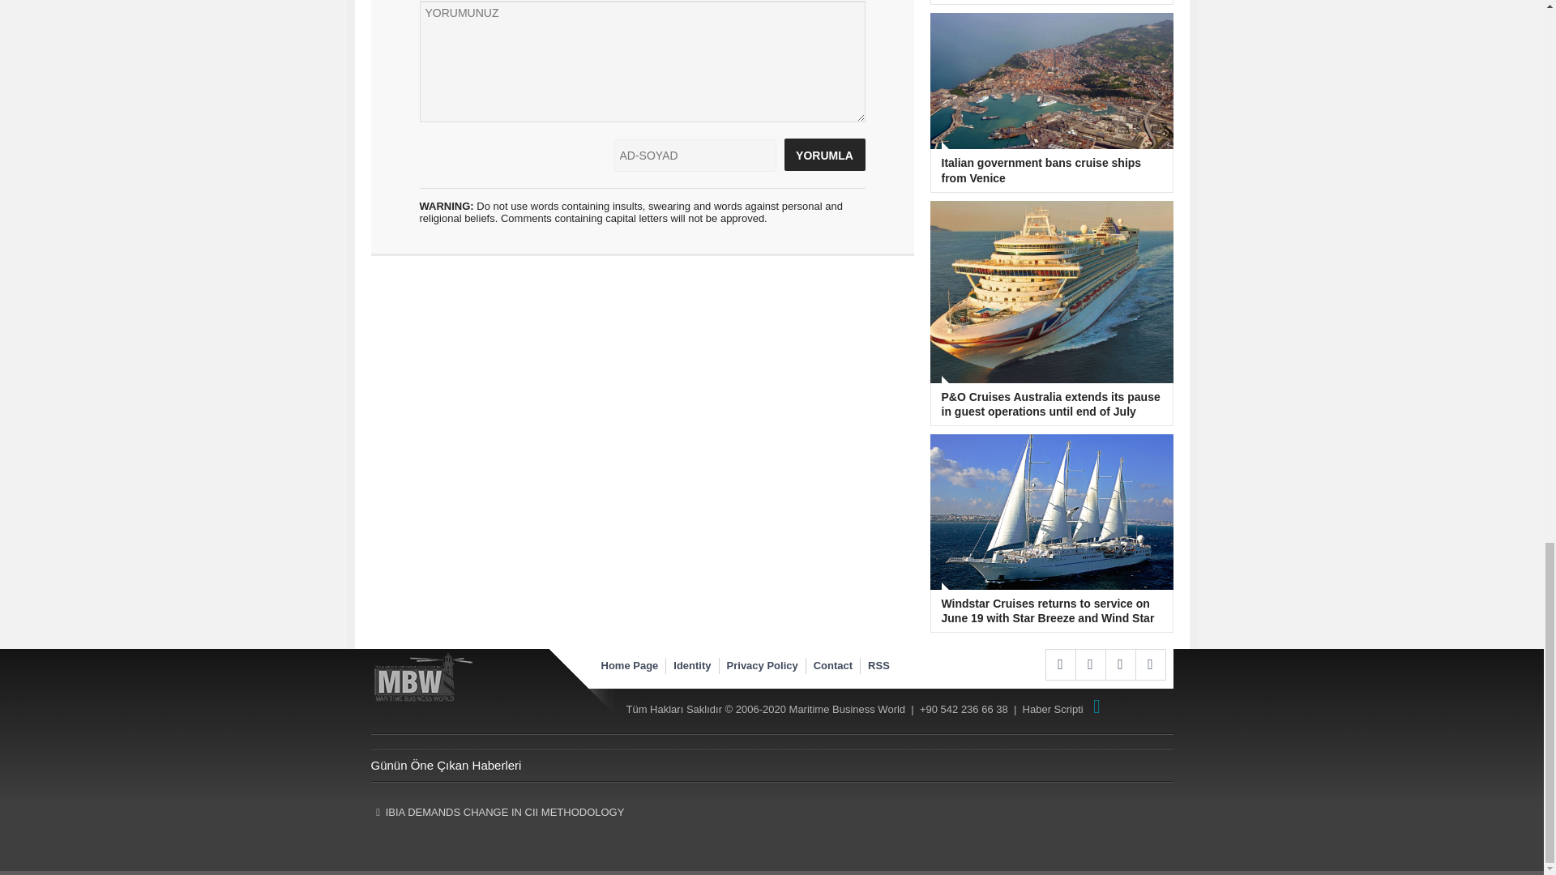  Describe the element at coordinates (1060, 664) in the screenshot. I see `Facebook ile takip et` at that location.